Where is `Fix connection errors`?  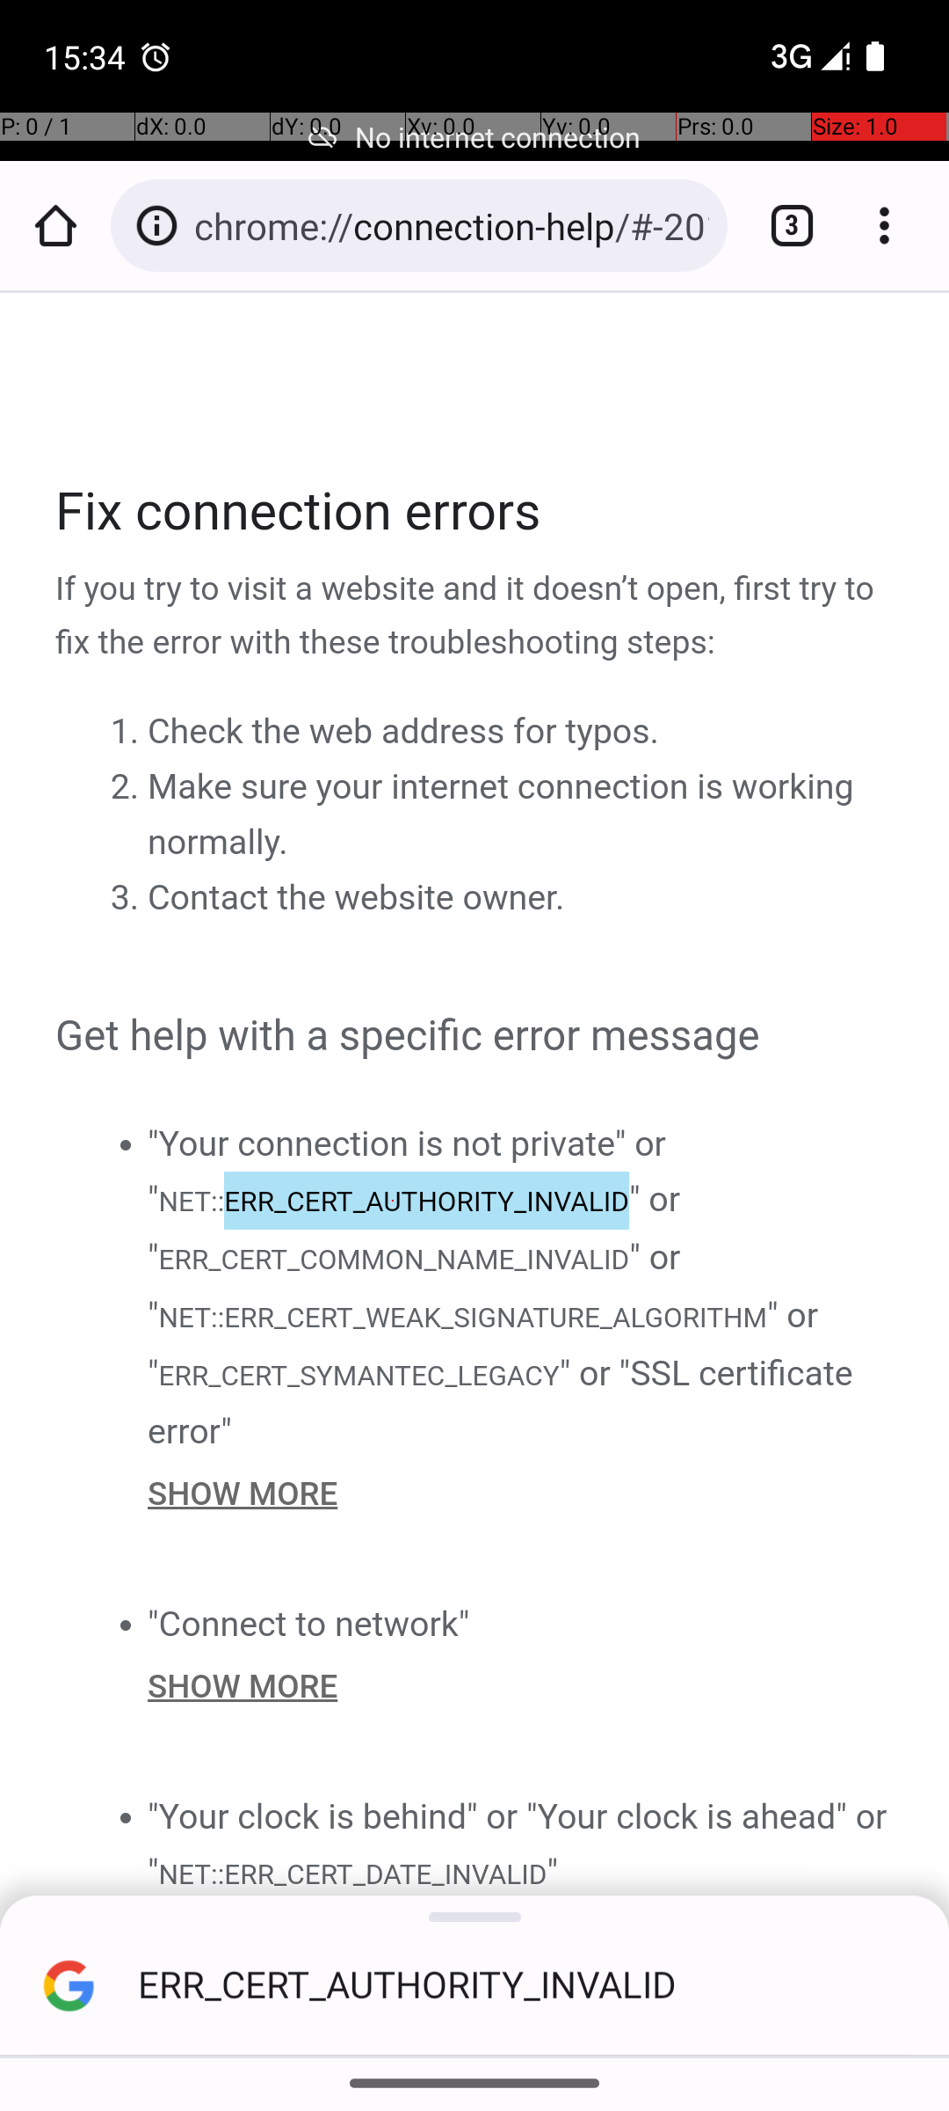 Fix connection errors is located at coordinates (476, 512).